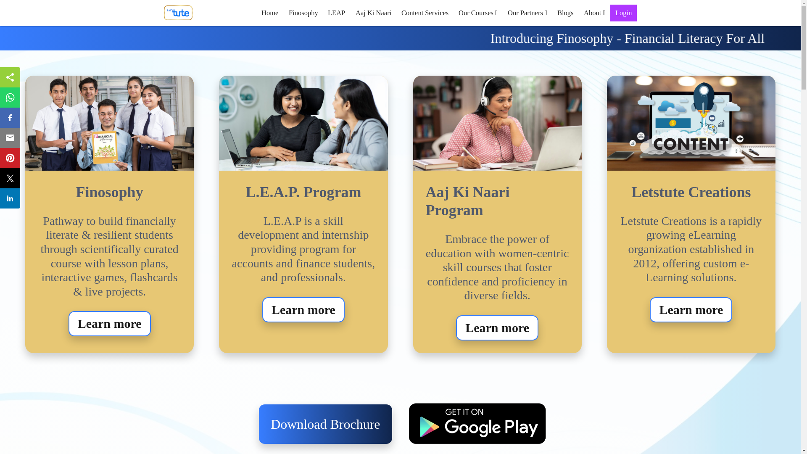 The height and width of the screenshot is (454, 807). Describe the element at coordinates (373, 13) in the screenshot. I see `Aaj Ki Naari` at that location.